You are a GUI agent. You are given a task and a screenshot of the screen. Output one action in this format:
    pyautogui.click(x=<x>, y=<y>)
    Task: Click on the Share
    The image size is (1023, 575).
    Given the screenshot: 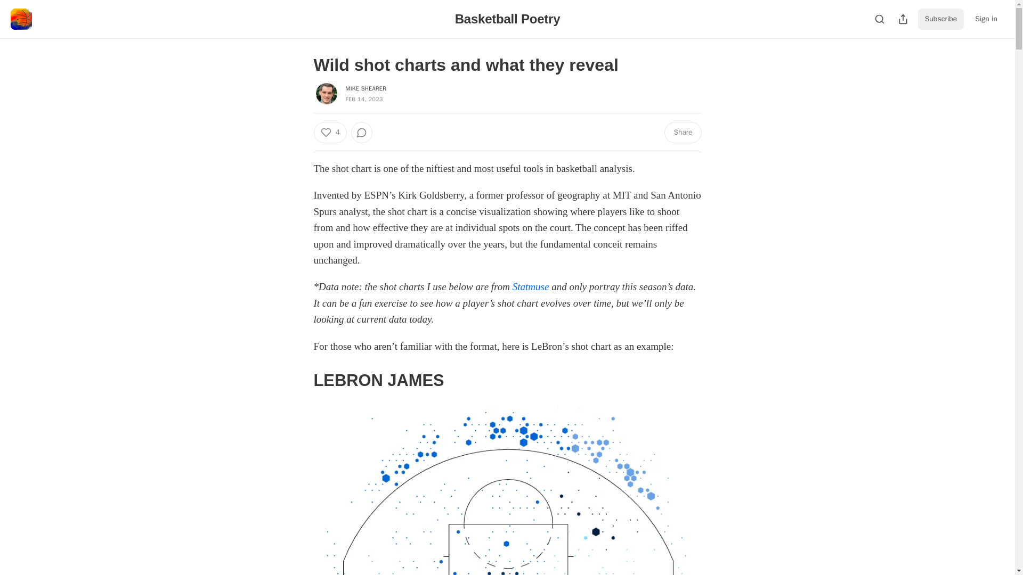 What is the action you would take?
    pyautogui.click(x=682, y=132)
    